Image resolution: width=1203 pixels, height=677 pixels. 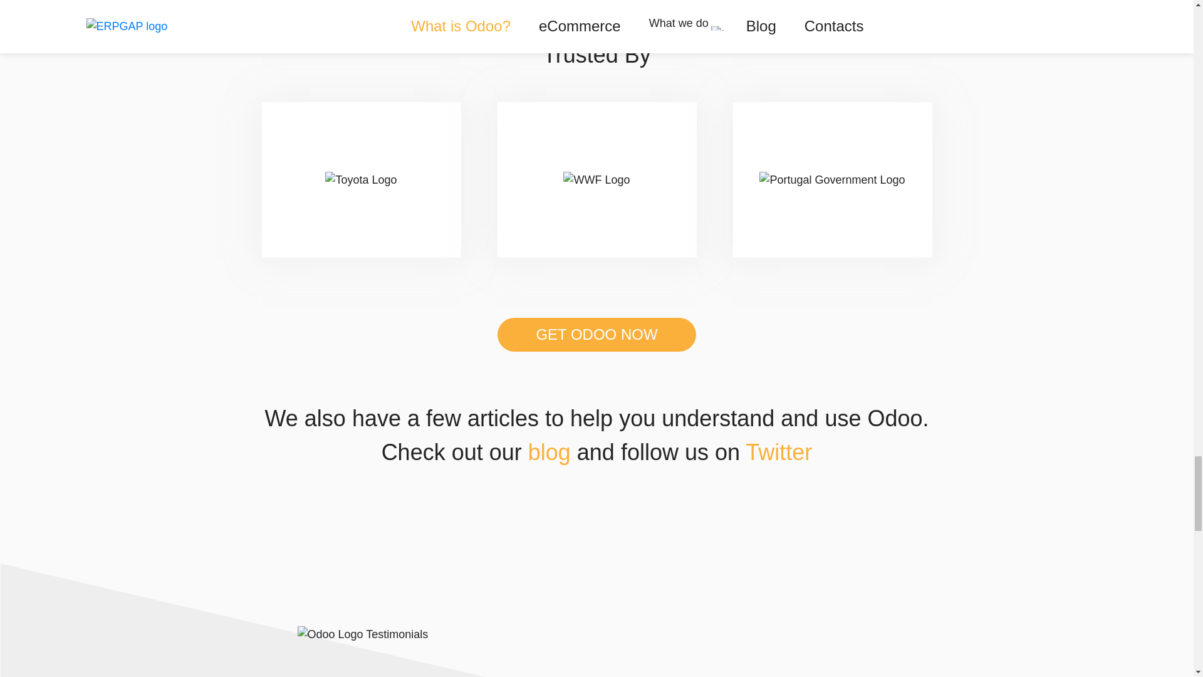 What do you see at coordinates (779, 451) in the screenshot?
I see `Twitter` at bounding box center [779, 451].